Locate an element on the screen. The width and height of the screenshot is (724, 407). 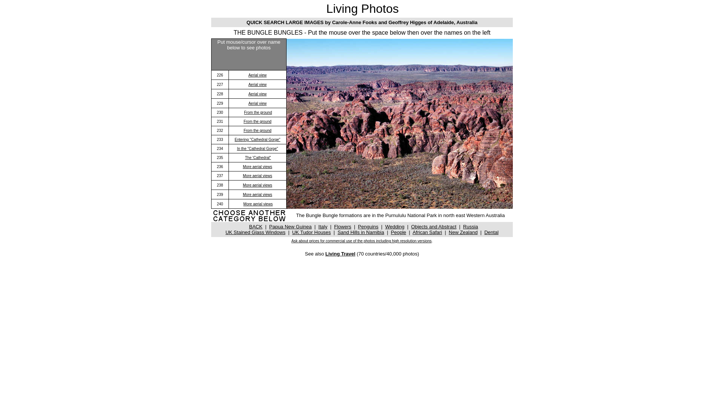
UK Tudor Houses is located at coordinates (311, 232).